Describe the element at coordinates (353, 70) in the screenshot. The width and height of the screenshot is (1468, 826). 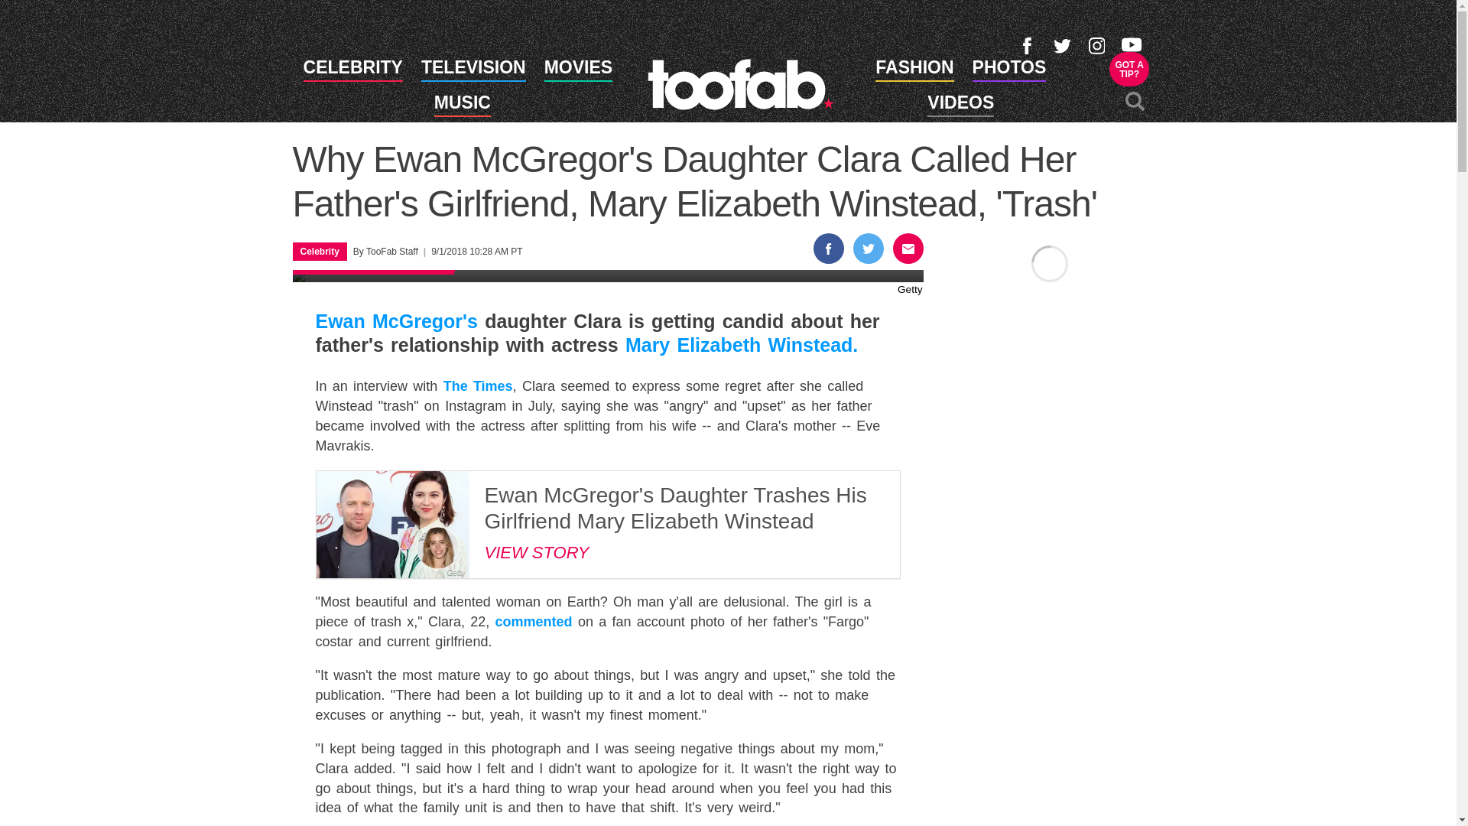
I see `CELEBRITY` at that location.